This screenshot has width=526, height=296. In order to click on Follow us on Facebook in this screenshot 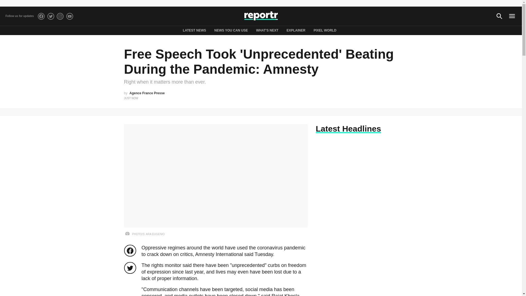, I will do `click(41, 16)`.